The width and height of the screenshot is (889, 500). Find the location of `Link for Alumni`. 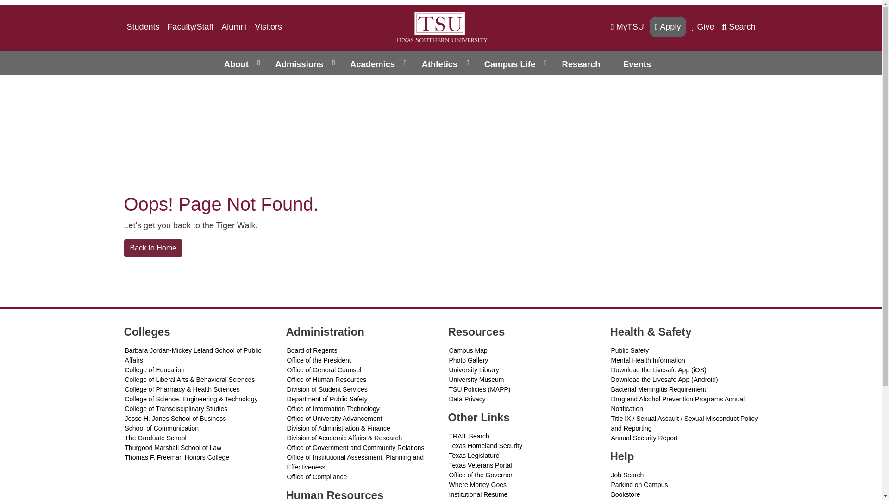

Link for Alumni is located at coordinates (234, 27).